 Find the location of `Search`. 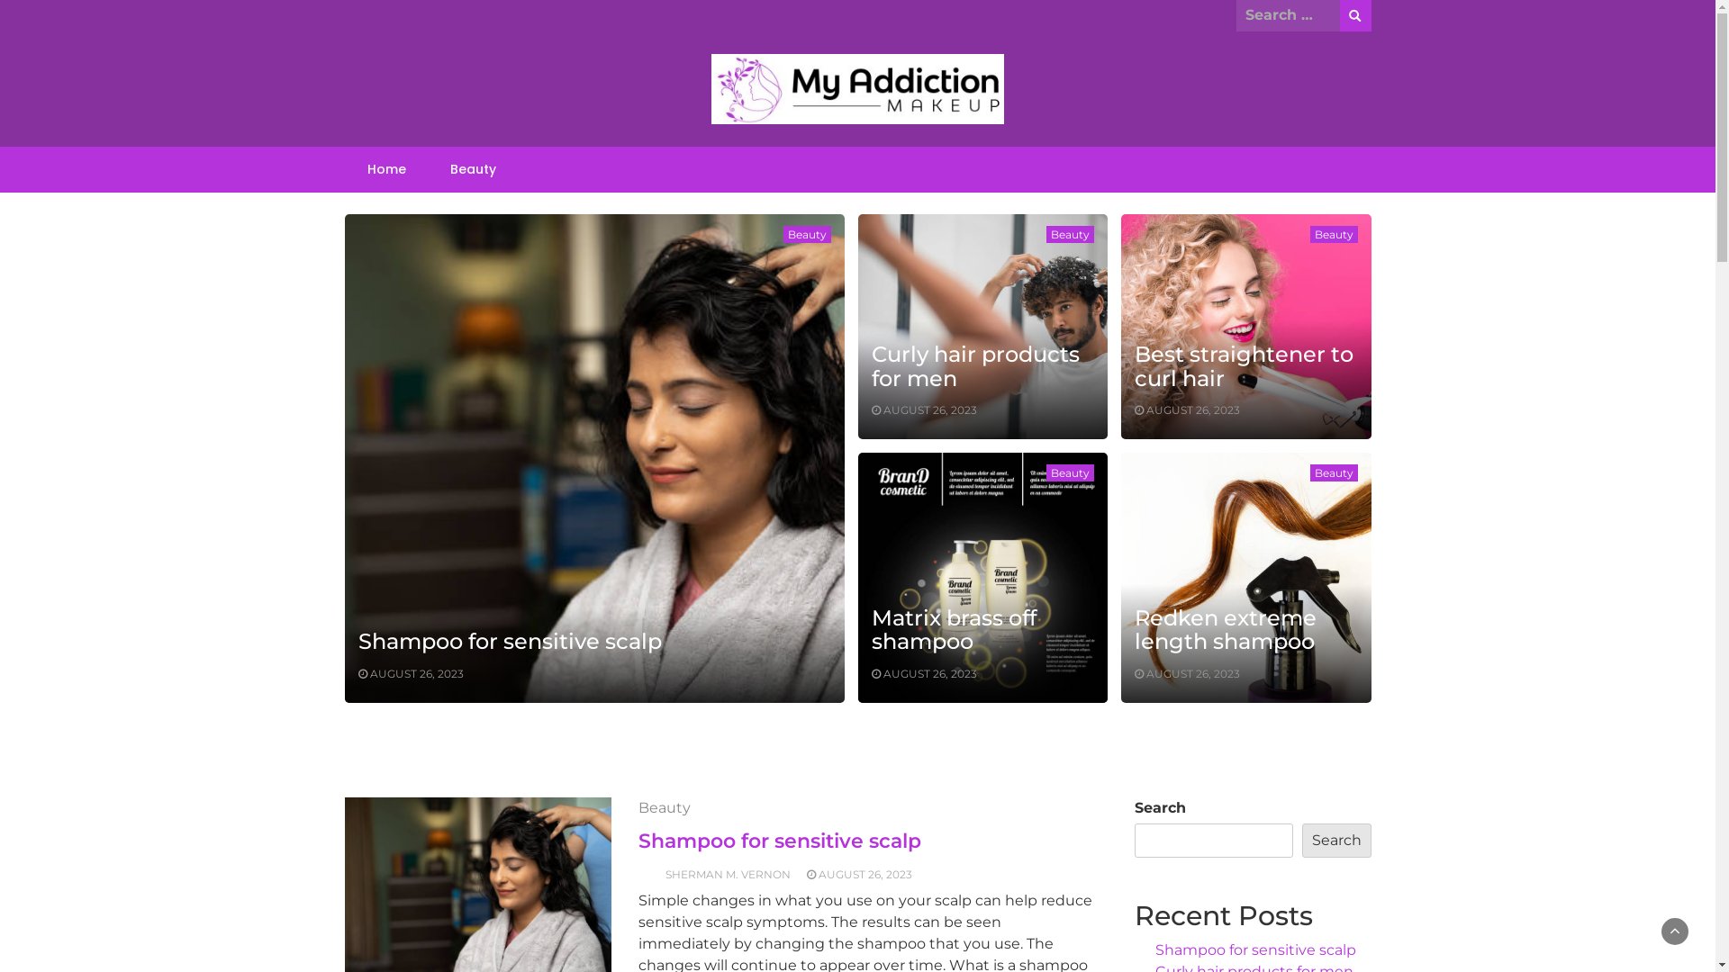

Search is located at coordinates (1336, 840).